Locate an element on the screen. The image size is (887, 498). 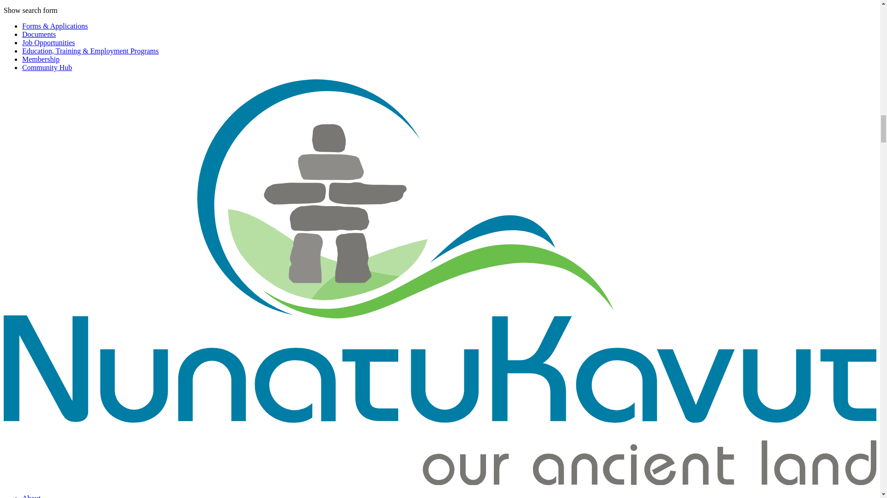
About is located at coordinates (31, 496).